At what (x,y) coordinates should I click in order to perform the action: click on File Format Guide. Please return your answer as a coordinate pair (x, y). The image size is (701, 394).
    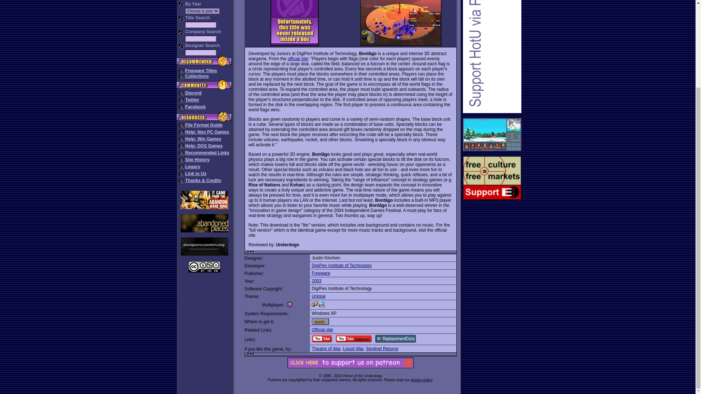
    Looking at the image, I should click on (203, 125).